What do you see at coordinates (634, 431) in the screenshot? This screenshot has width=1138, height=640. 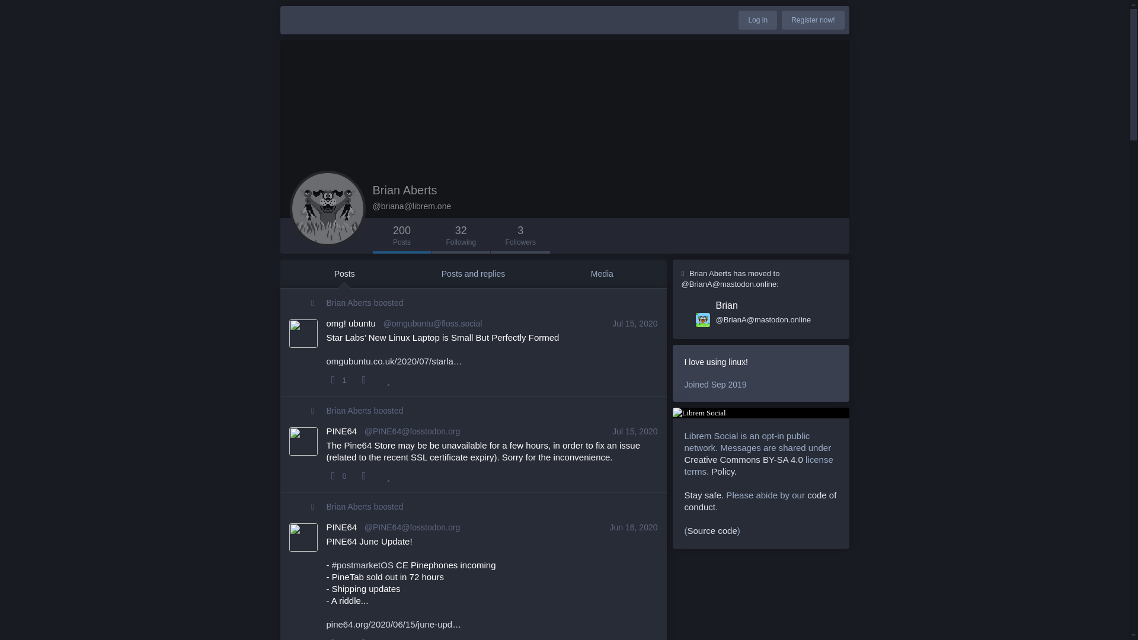 I see `Media` at bounding box center [634, 431].